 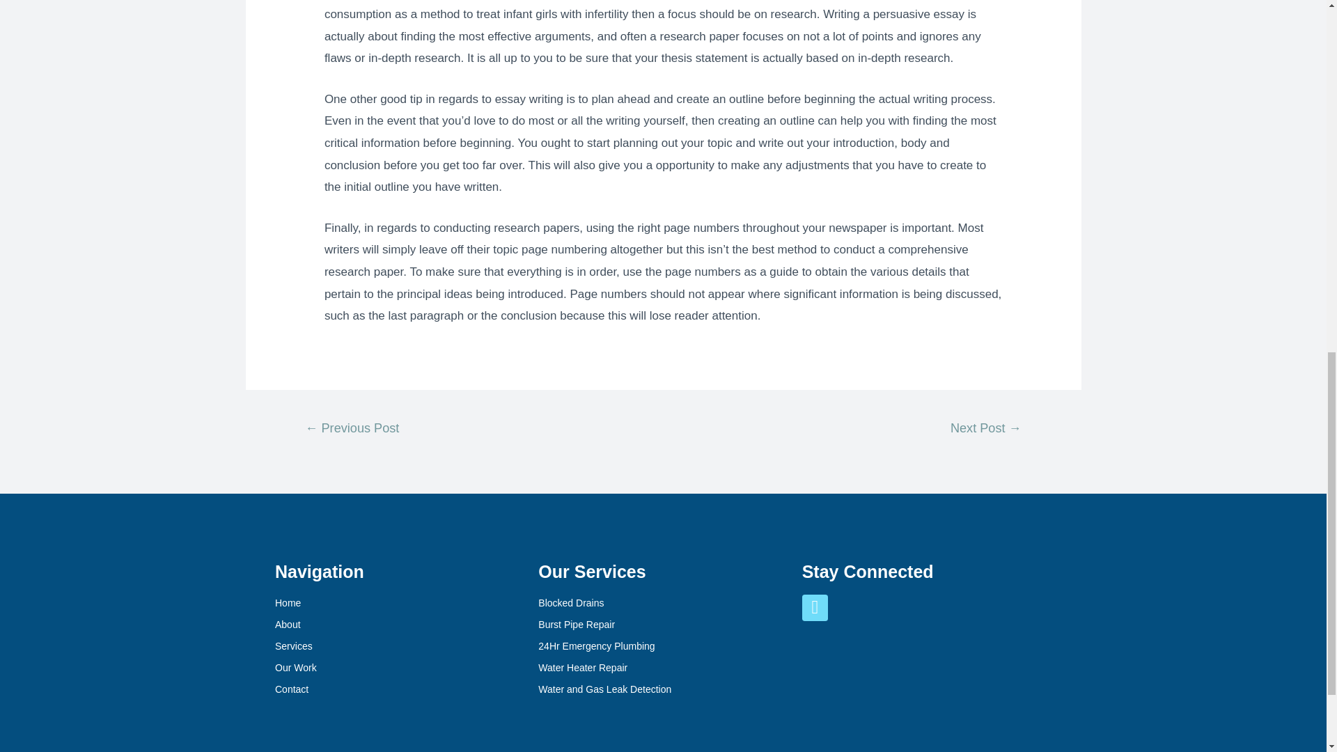 What do you see at coordinates (663, 646) in the screenshot?
I see `24Hr Emergency Plumbing` at bounding box center [663, 646].